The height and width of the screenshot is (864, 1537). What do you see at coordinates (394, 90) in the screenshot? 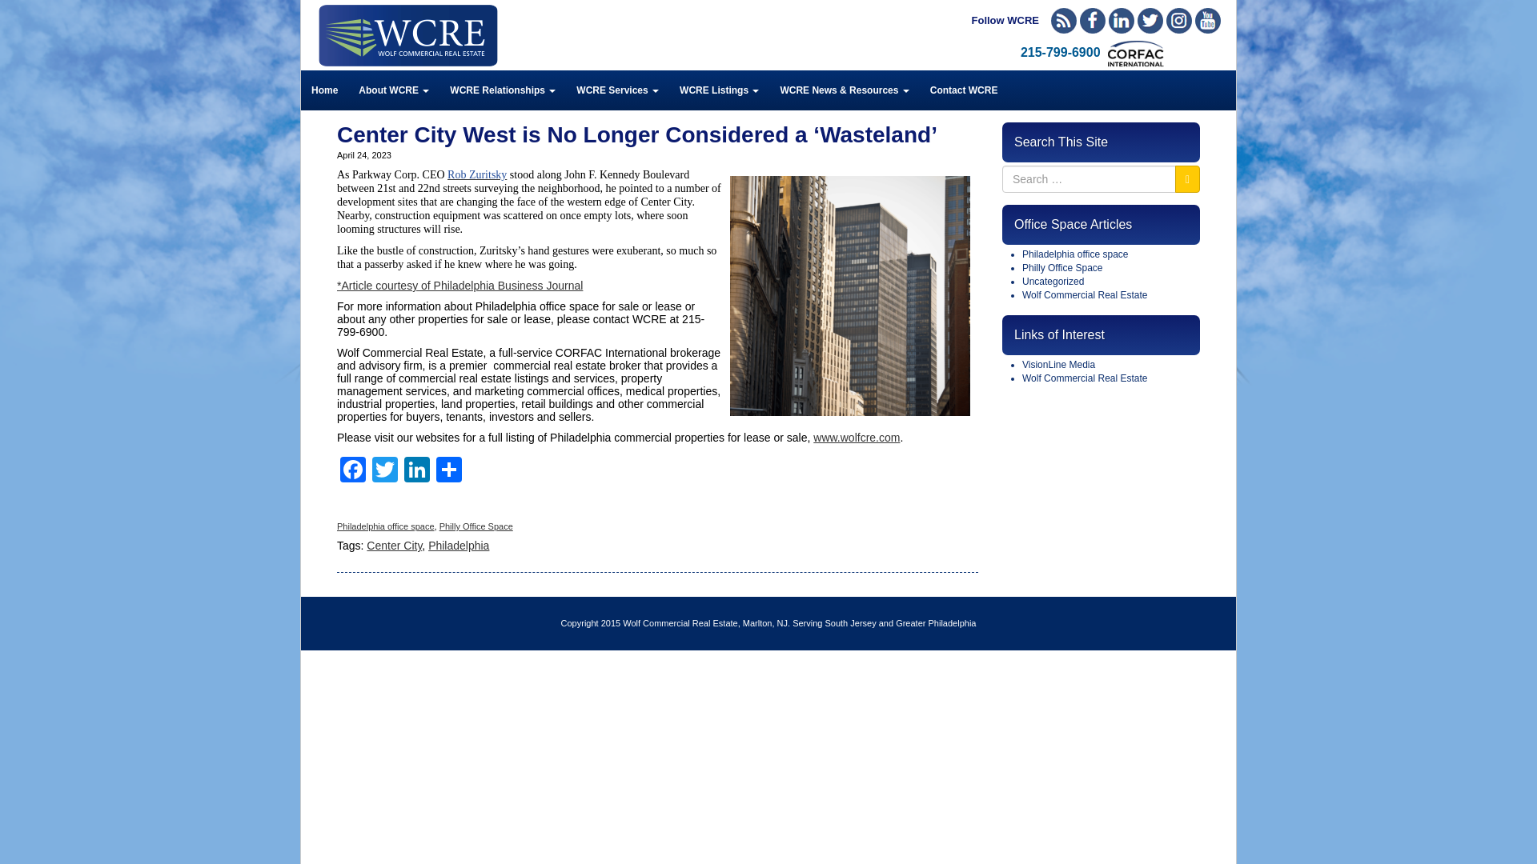
I see `About WCRE` at bounding box center [394, 90].